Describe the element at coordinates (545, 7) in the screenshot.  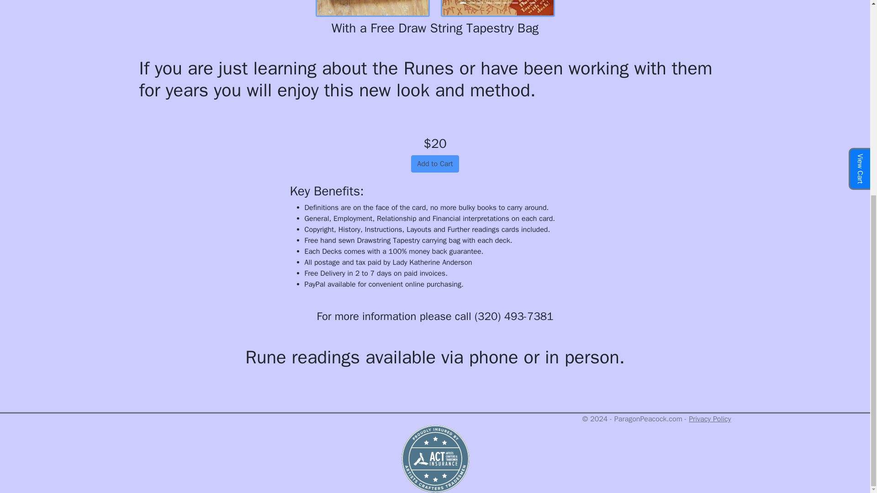
I see `Next` at that location.